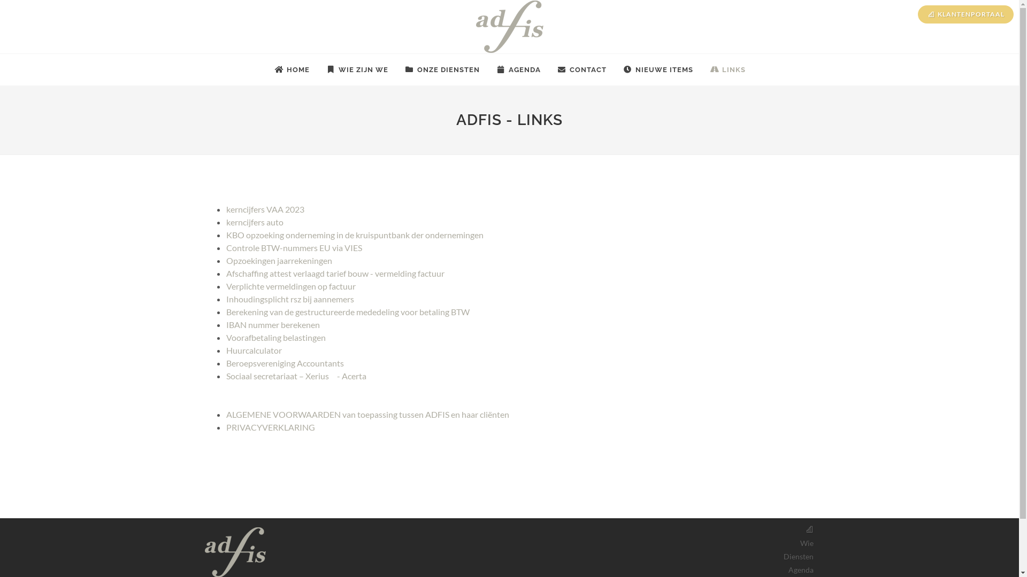 Image resolution: width=1027 pixels, height=577 pixels. What do you see at coordinates (727, 70) in the screenshot?
I see `LINKS` at bounding box center [727, 70].